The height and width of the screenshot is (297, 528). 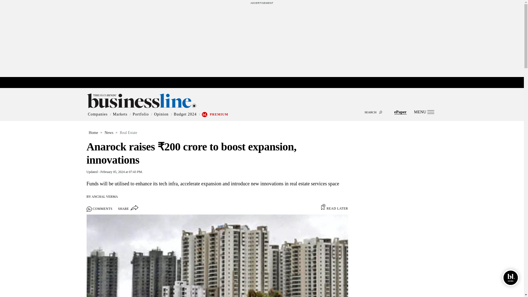 What do you see at coordinates (262, 107) in the screenshot?
I see `SEARCH` at bounding box center [262, 107].